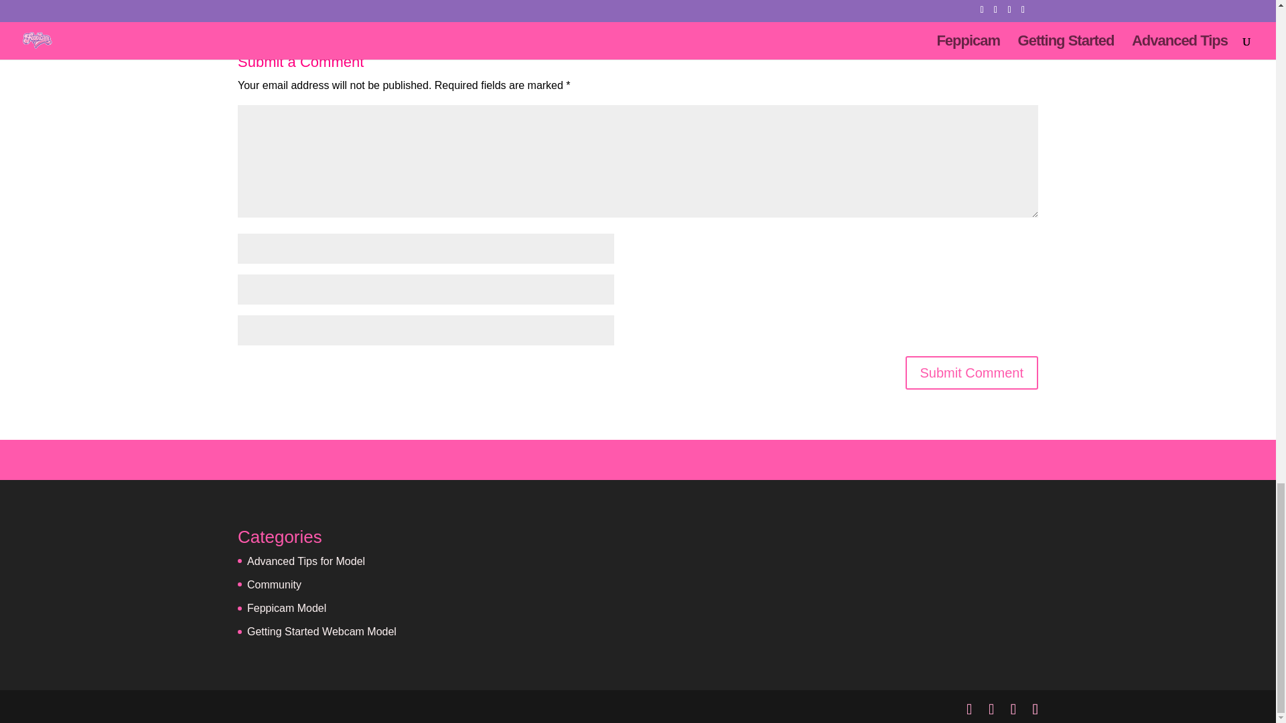 The height and width of the screenshot is (723, 1286). I want to click on Advanced Tips for Model, so click(305, 561).